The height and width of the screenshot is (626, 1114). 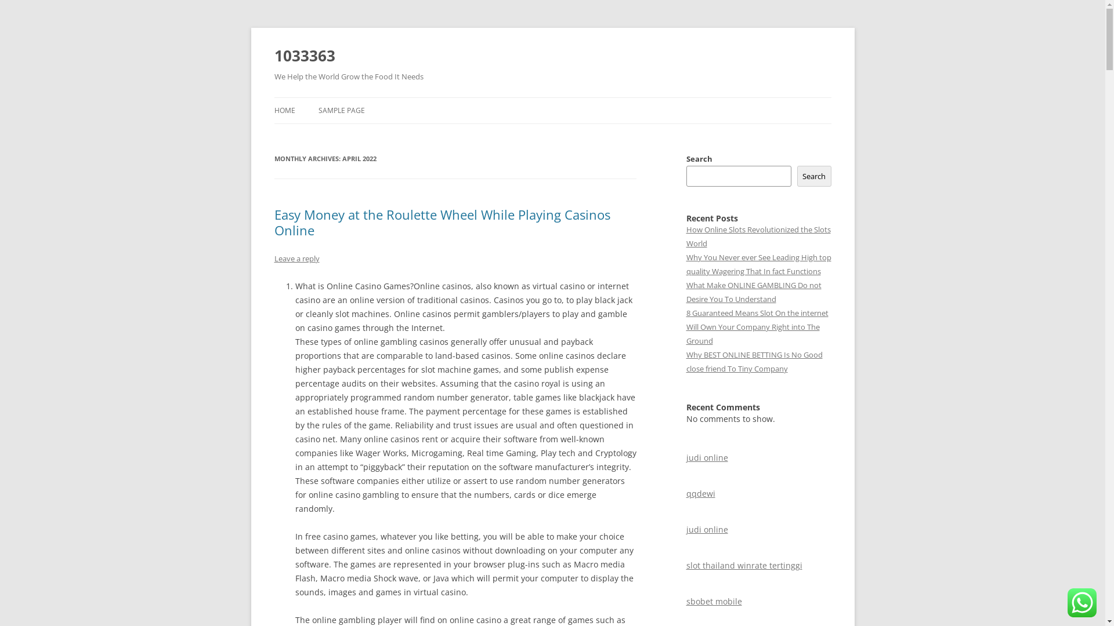 I want to click on How Online Slots Revolutionized the Slots World, so click(x=758, y=236).